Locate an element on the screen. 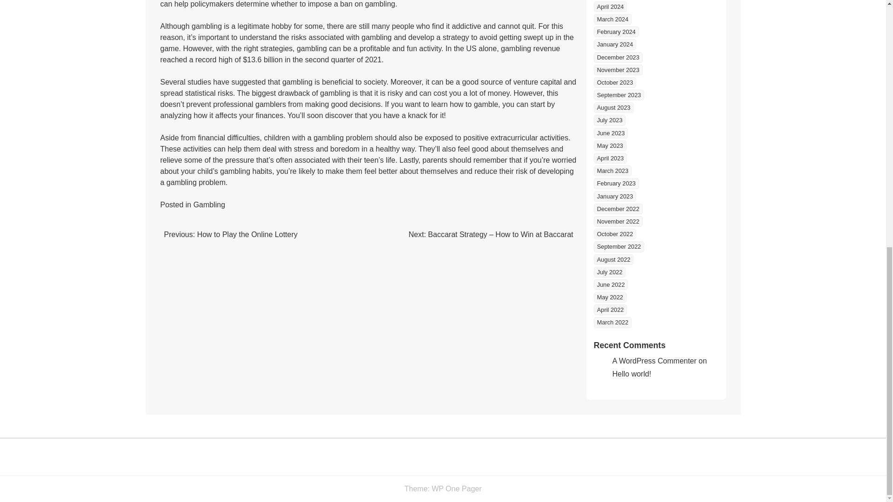  August 2023 is located at coordinates (613, 108).